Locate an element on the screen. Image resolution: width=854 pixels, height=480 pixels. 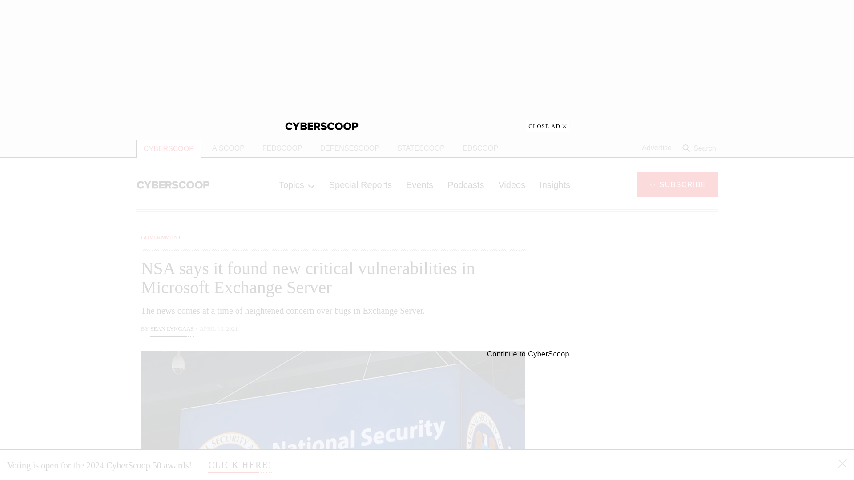
3rd party ad content is located at coordinates (646, 419).